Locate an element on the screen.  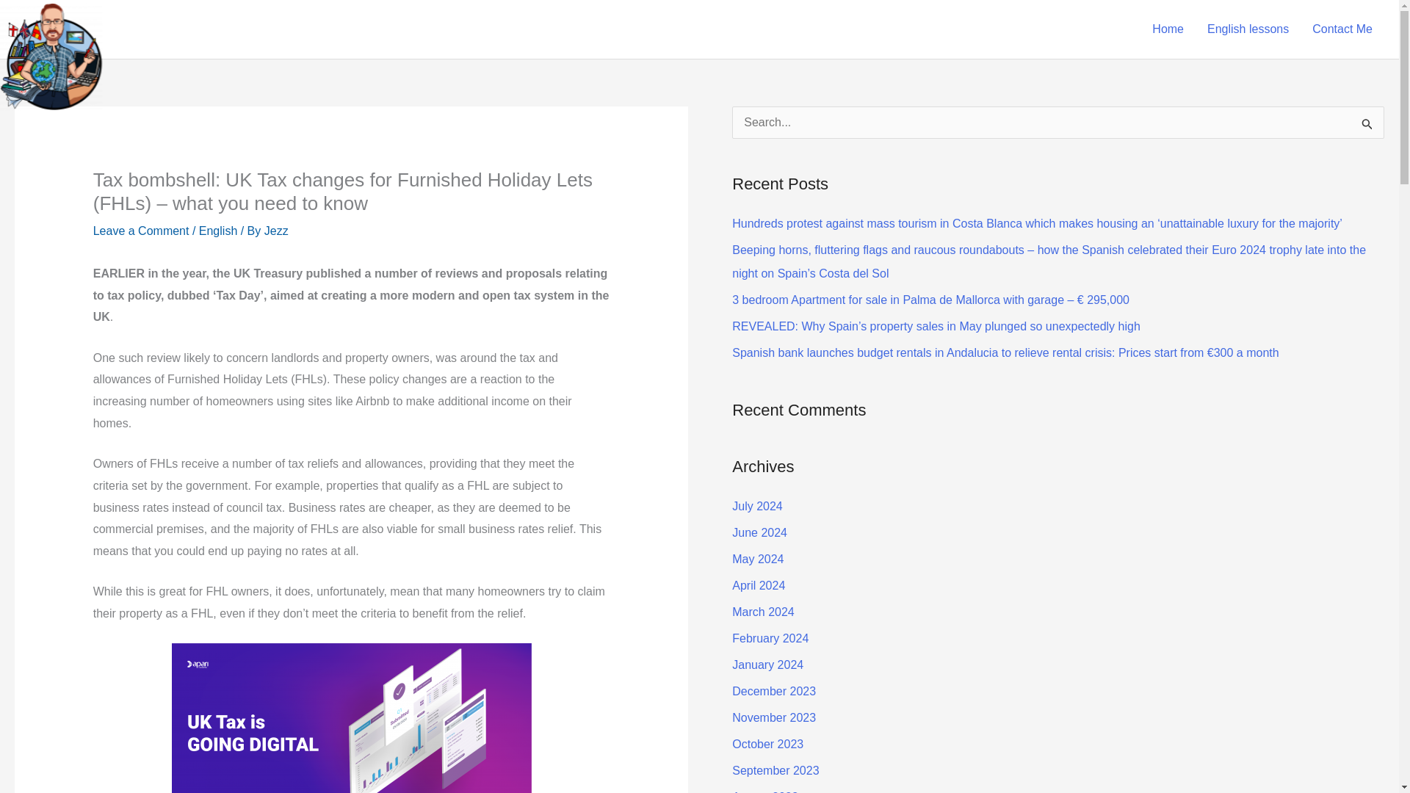
April 2024 is located at coordinates (758, 585).